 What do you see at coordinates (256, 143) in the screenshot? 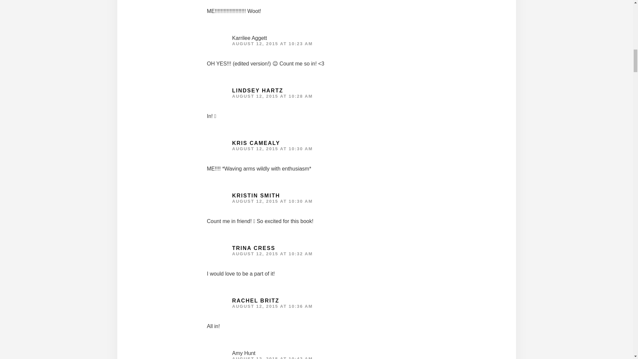
I see `KRIS CAMEALY` at bounding box center [256, 143].